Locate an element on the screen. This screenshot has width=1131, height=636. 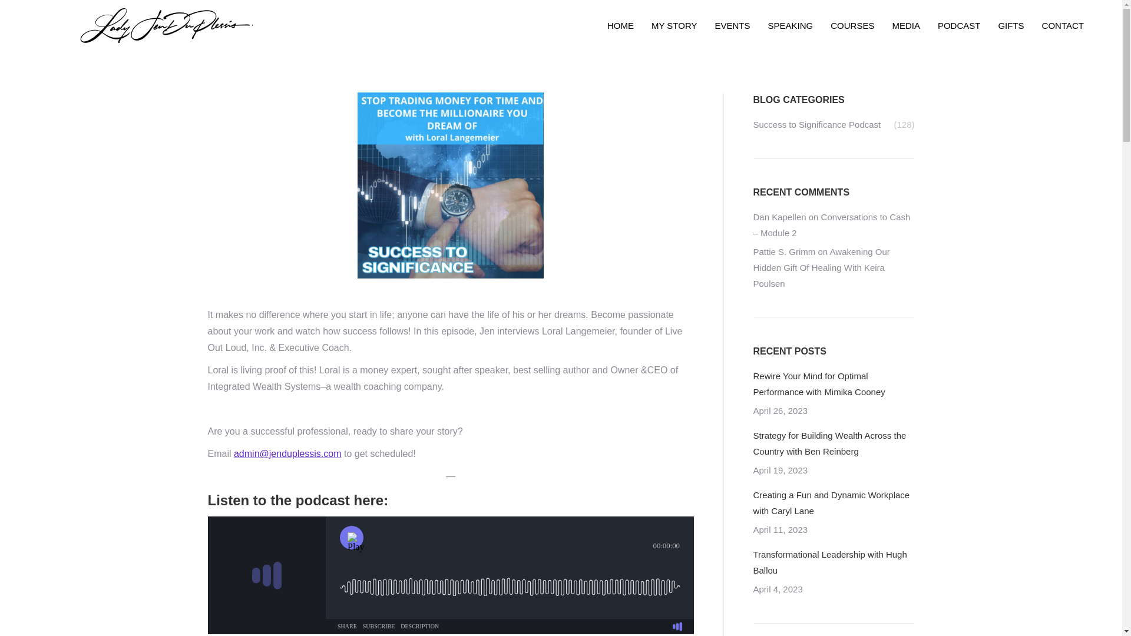
PODCAST is located at coordinates (959, 26).